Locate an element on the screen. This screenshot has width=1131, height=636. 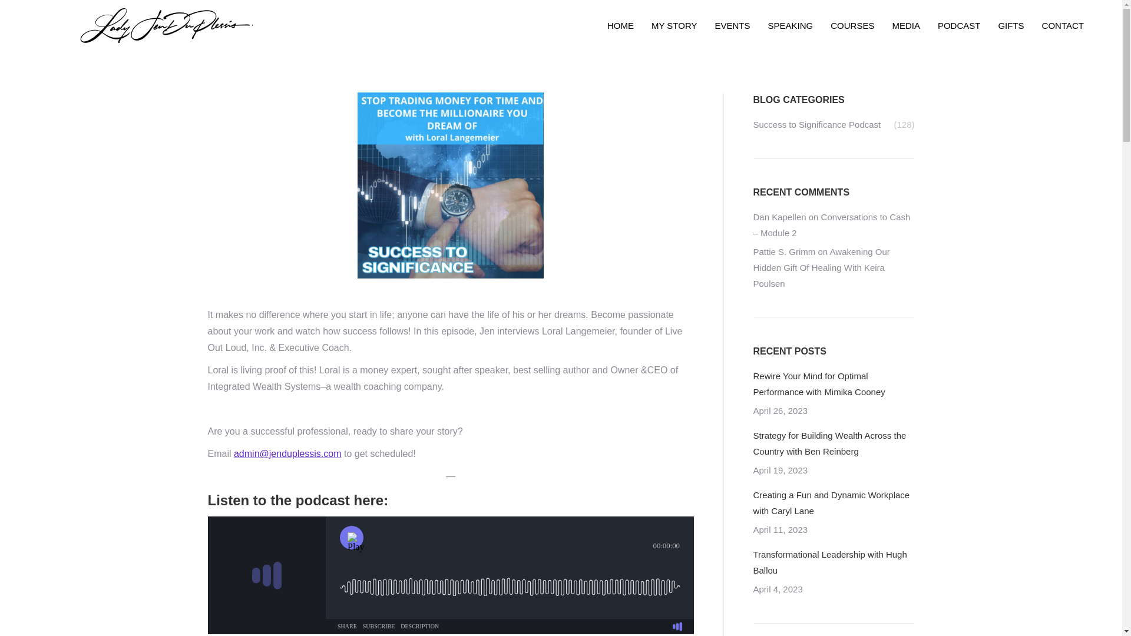
PODCAST is located at coordinates (959, 26).